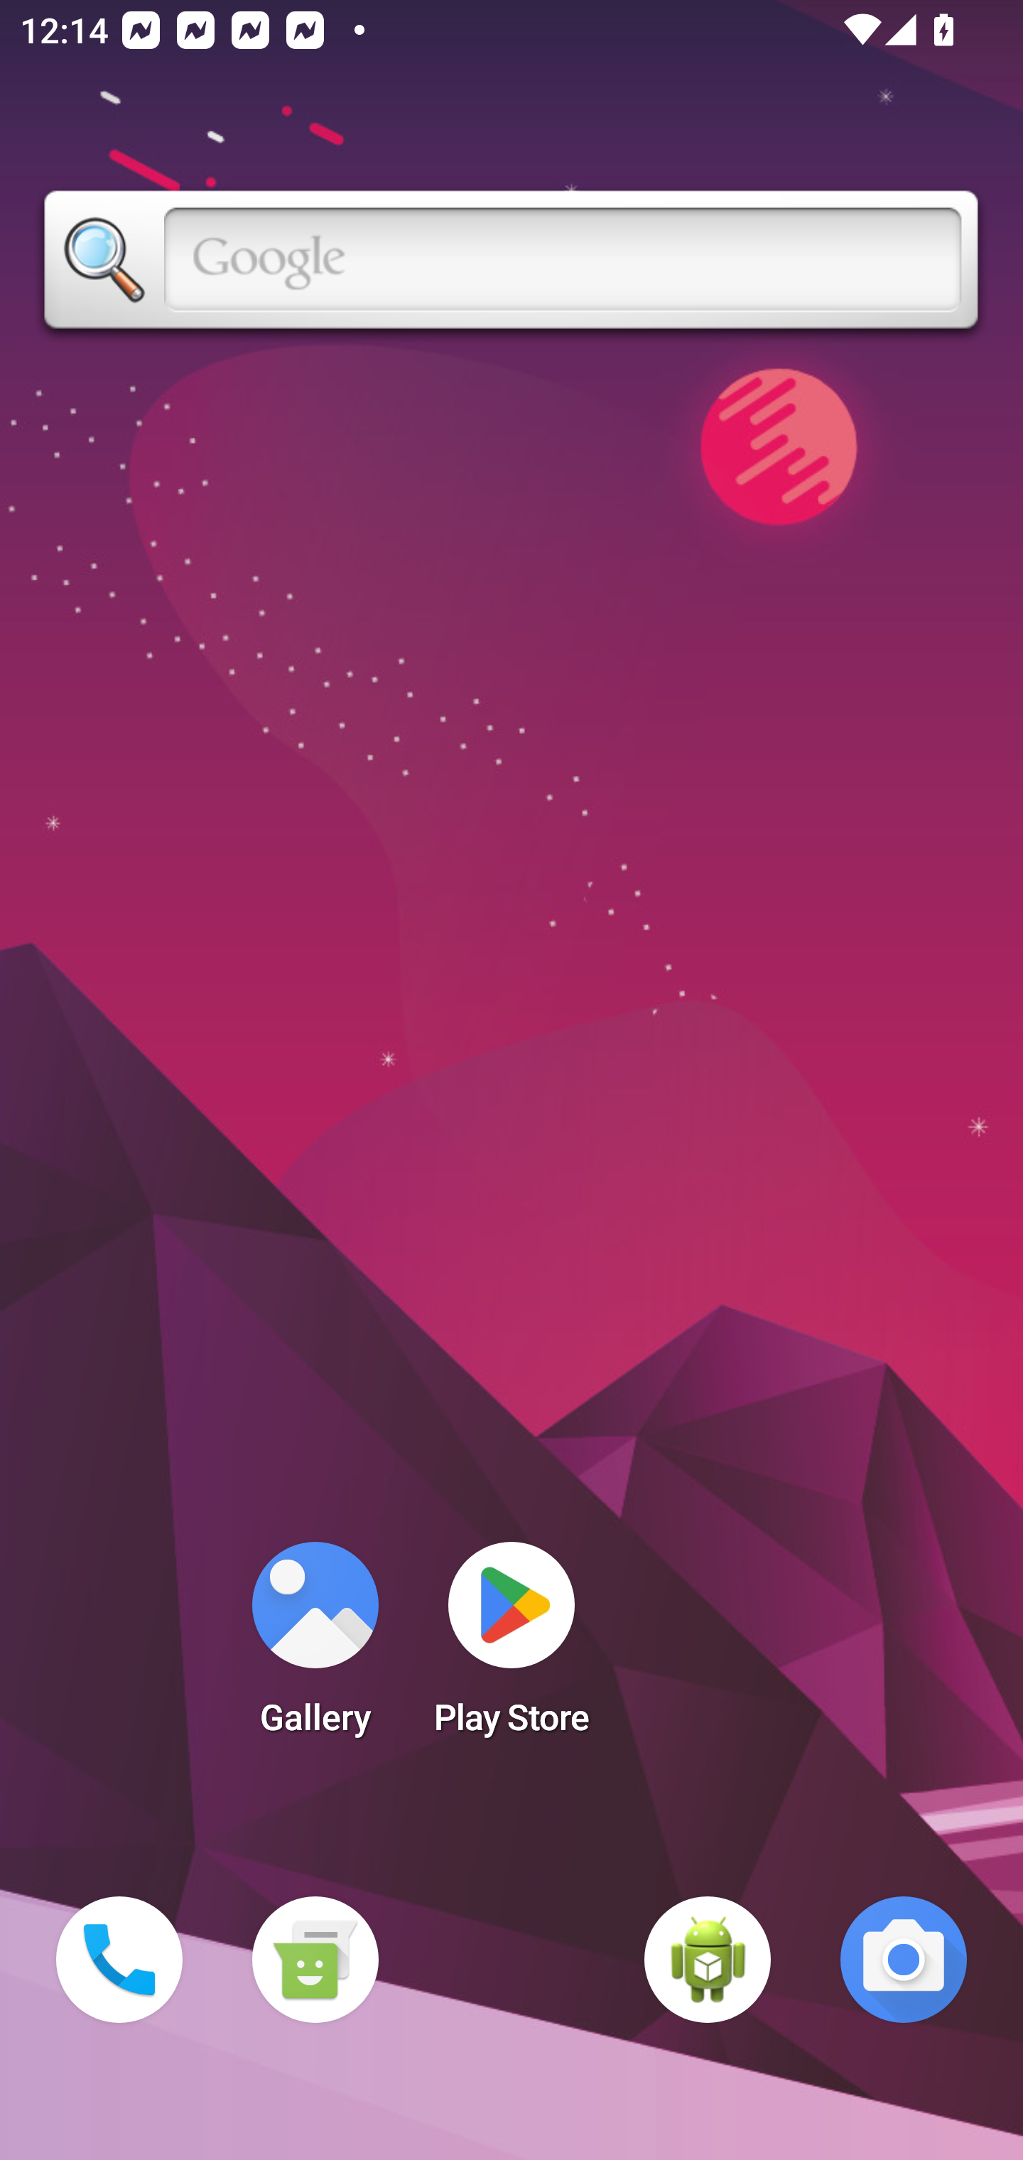 This screenshot has width=1023, height=2160. Describe the element at coordinates (511, 1647) in the screenshot. I see `Play Store` at that location.